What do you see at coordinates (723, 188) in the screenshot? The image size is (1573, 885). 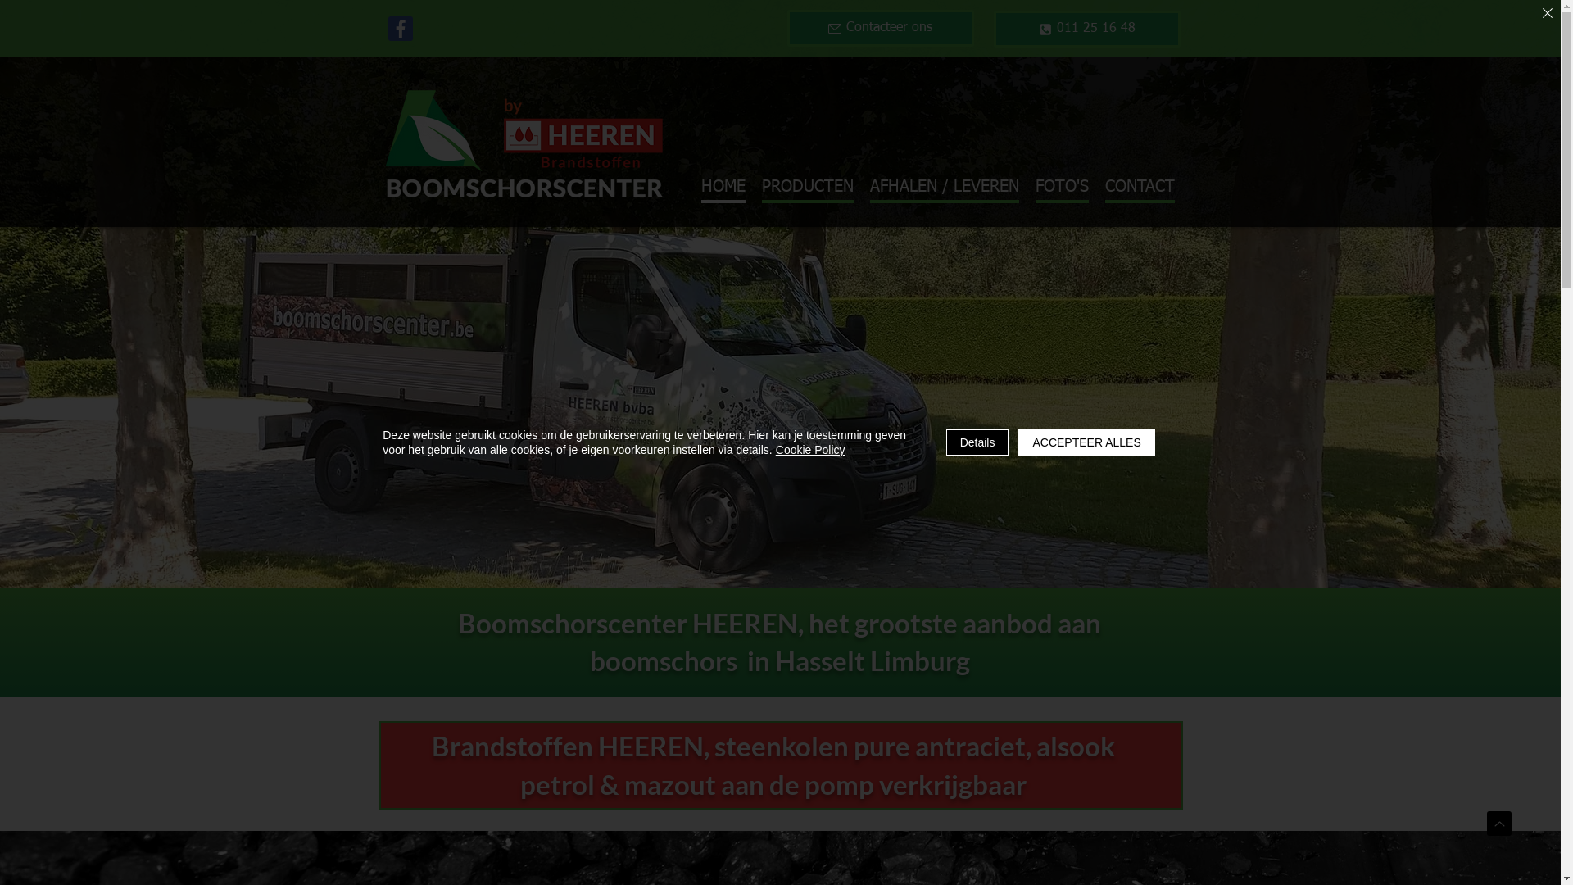 I see `HOME` at bounding box center [723, 188].